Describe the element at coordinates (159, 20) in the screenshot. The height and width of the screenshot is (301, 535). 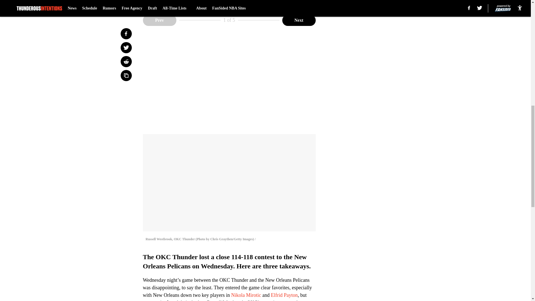
I see `Prev` at that location.